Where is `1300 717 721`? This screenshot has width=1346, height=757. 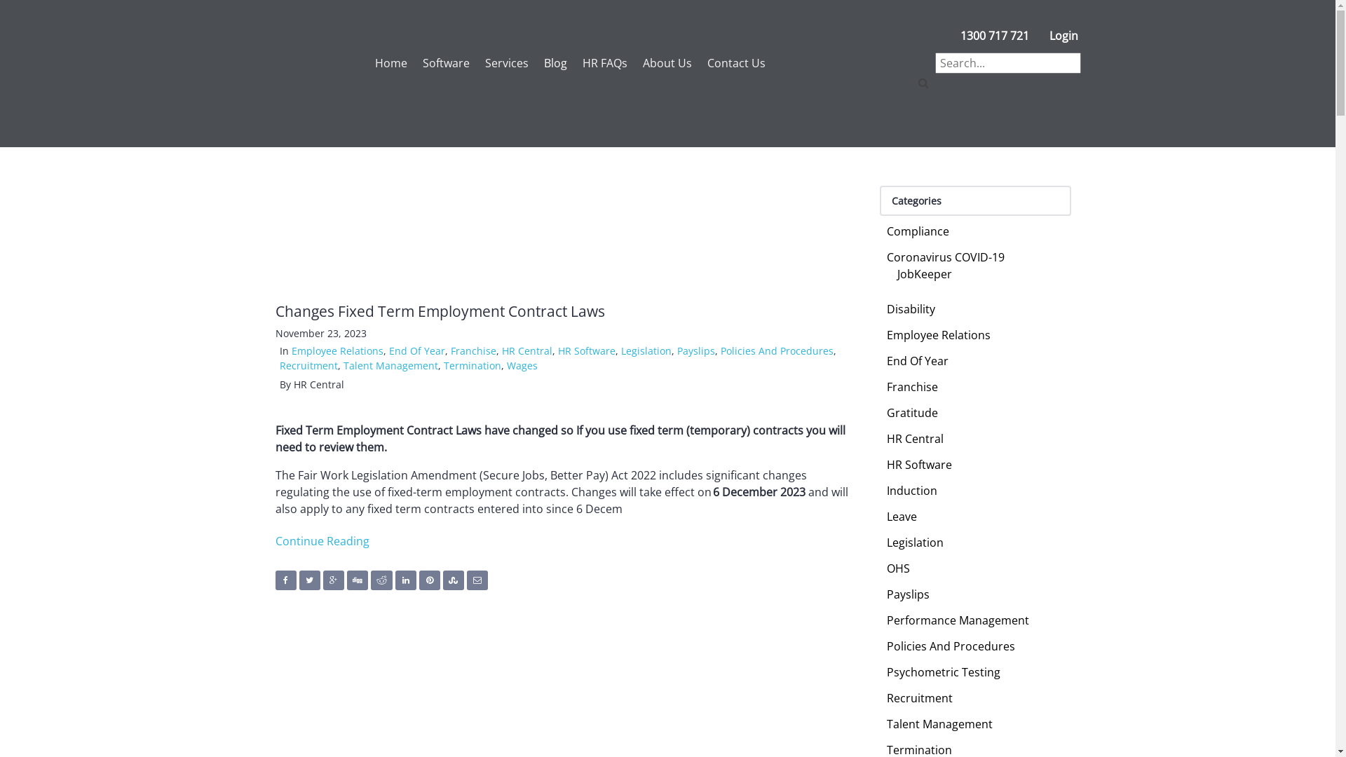 1300 717 721 is located at coordinates (988, 36).